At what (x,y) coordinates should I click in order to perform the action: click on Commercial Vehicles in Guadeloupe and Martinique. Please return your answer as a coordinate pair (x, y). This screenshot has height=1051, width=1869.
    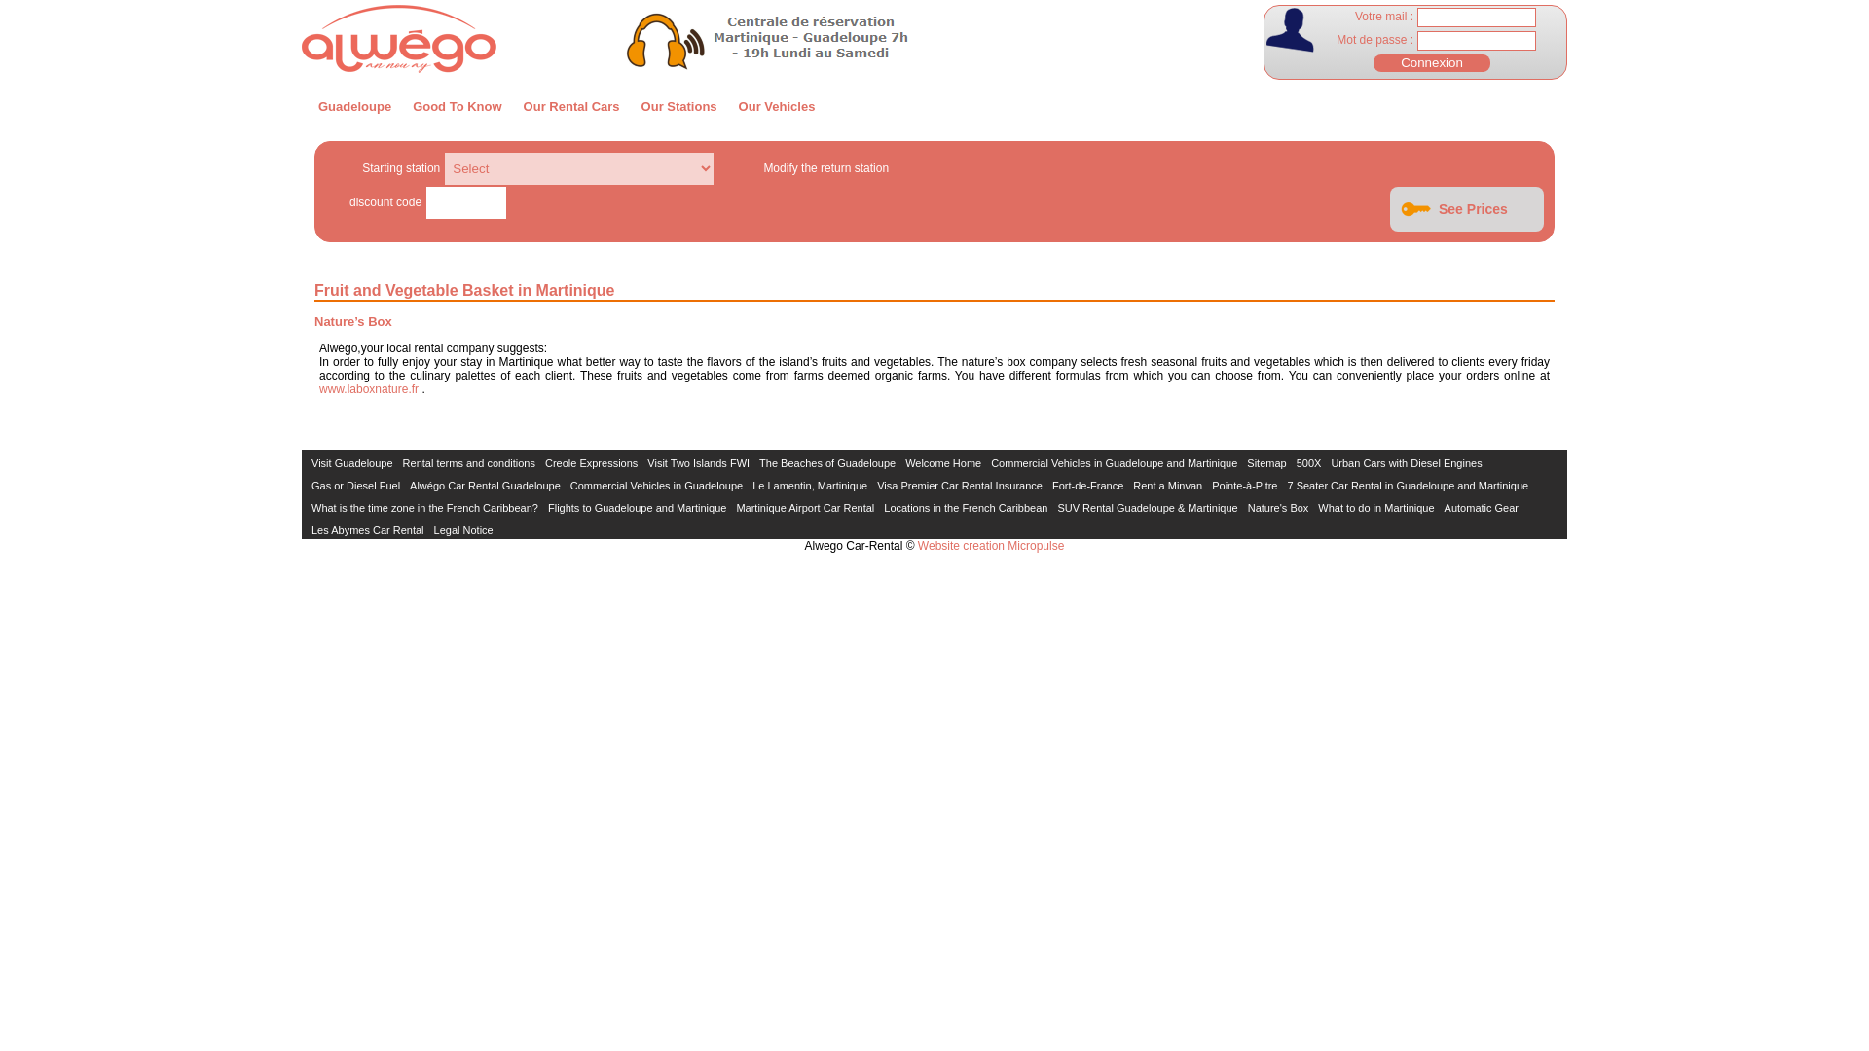
    Looking at the image, I should click on (1114, 462).